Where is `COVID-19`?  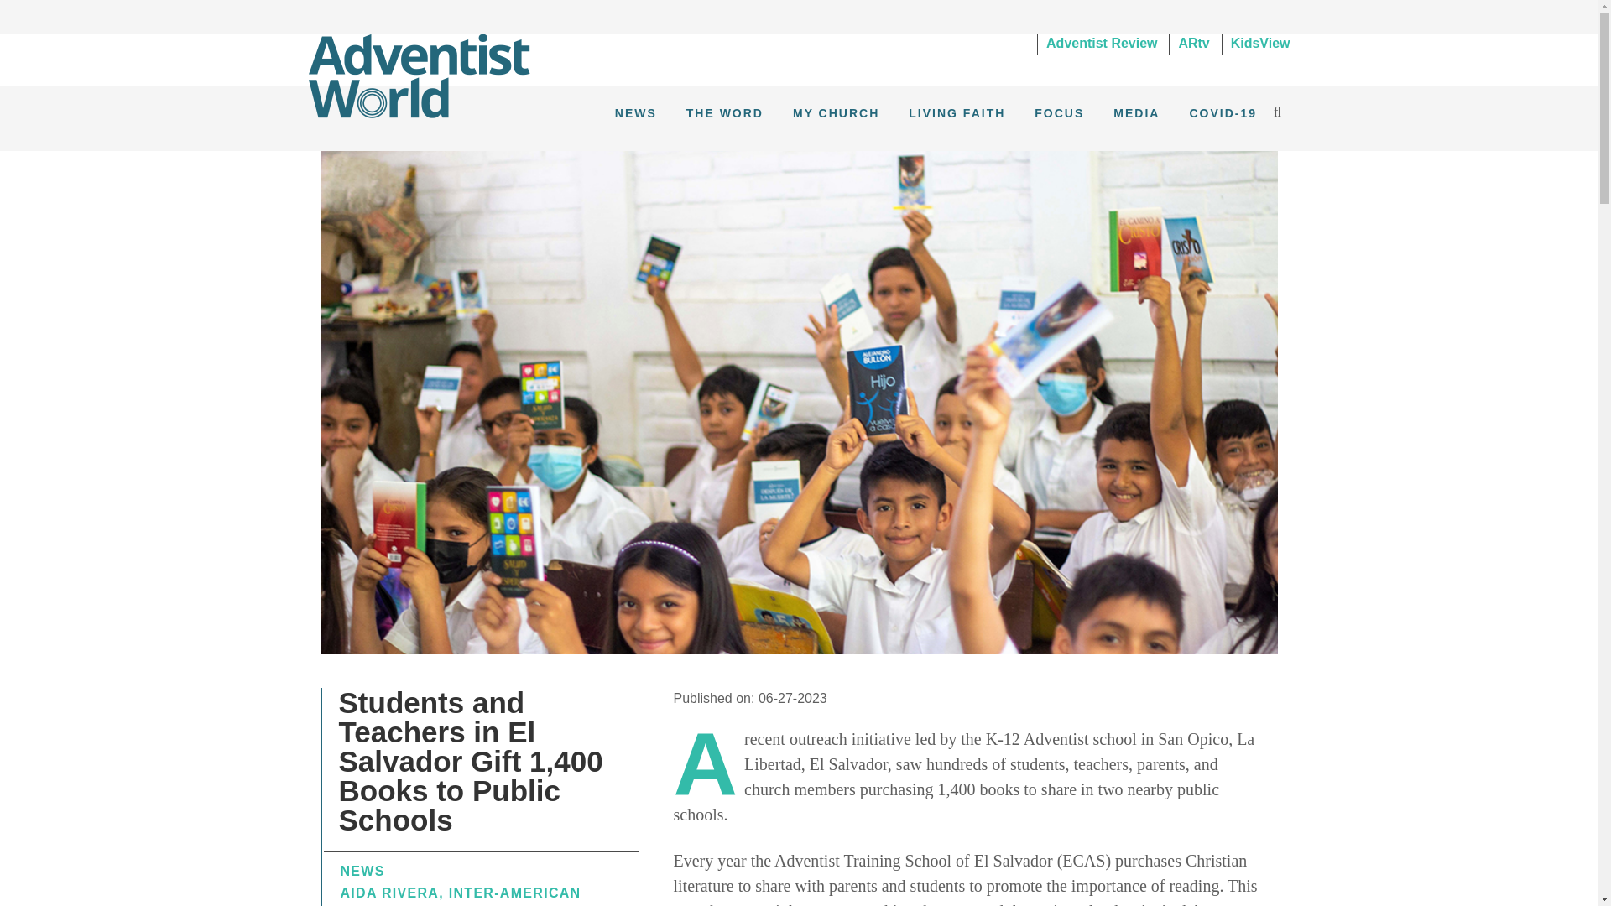 COVID-19 is located at coordinates (1223, 112).